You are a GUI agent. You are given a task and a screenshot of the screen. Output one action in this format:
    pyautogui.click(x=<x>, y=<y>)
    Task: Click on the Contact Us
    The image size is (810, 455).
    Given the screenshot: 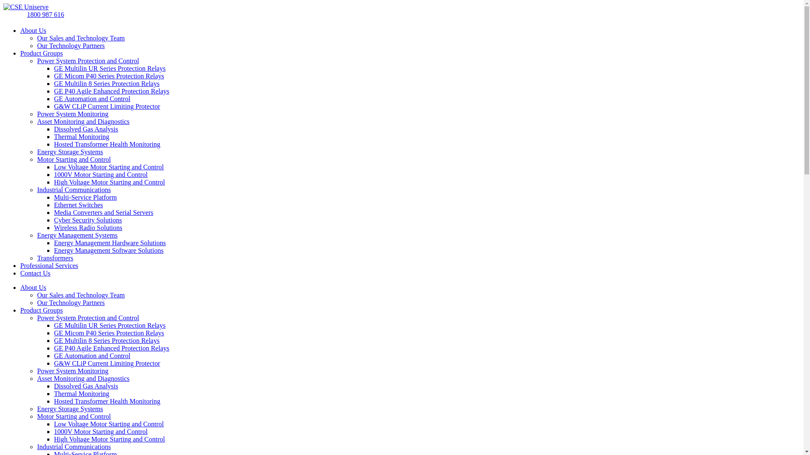 What is the action you would take?
    pyautogui.click(x=35, y=273)
    